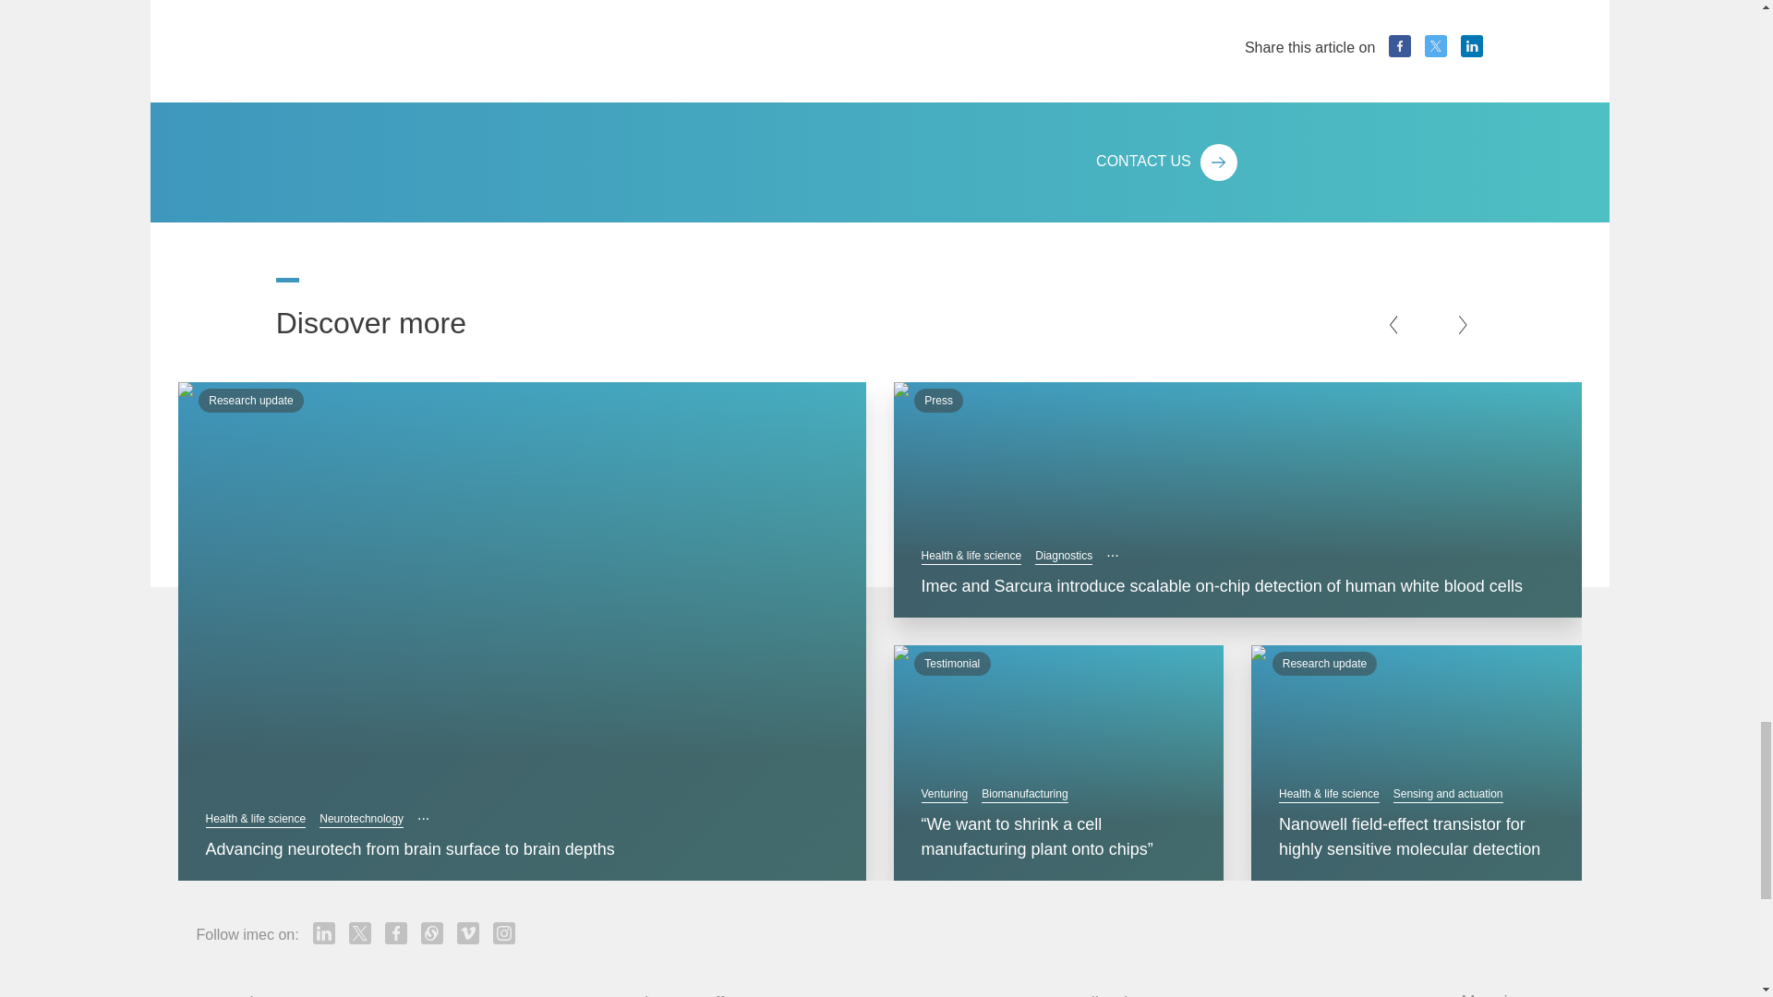  What do you see at coordinates (1289, 162) in the screenshot?
I see `CONTACT US` at bounding box center [1289, 162].